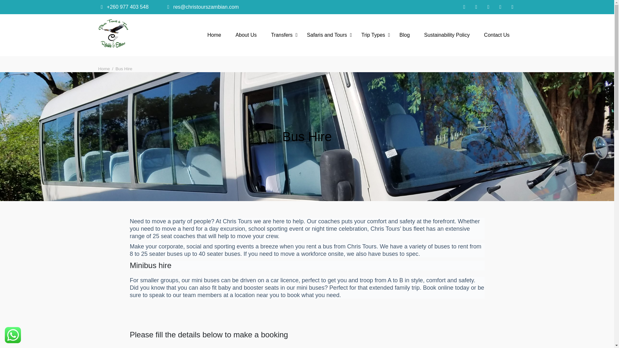 This screenshot has width=619, height=348. I want to click on Blog, so click(404, 35).